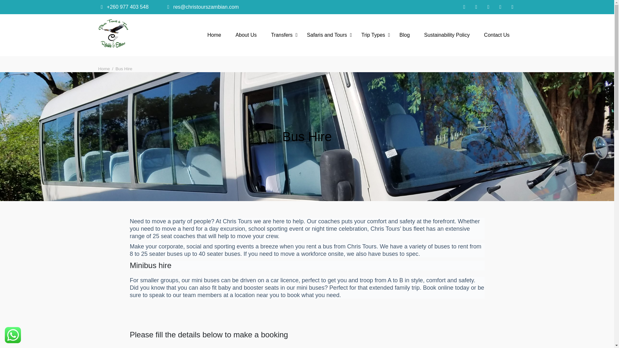 This screenshot has width=619, height=348. I want to click on Blog, so click(404, 35).